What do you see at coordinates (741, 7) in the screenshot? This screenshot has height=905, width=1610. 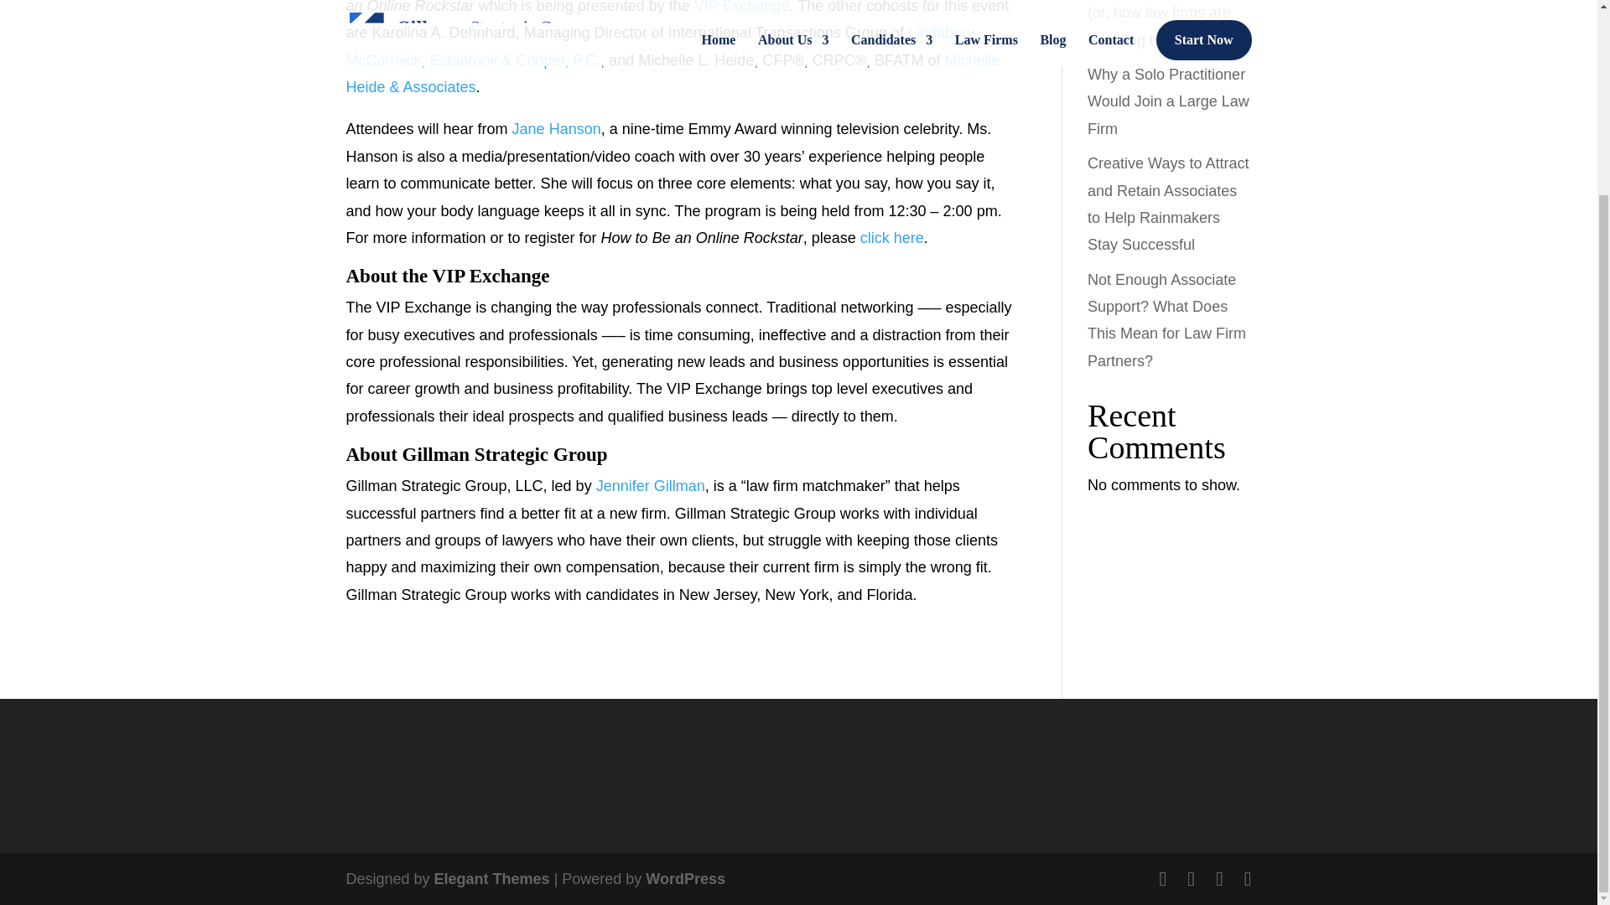 I see `VIP Exchange` at bounding box center [741, 7].